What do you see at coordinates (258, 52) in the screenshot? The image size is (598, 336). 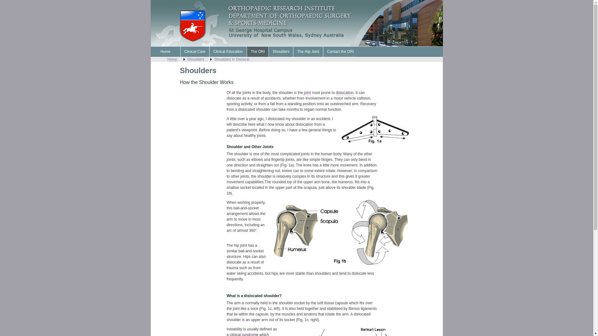 I see `The ORI` at bounding box center [258, 52].